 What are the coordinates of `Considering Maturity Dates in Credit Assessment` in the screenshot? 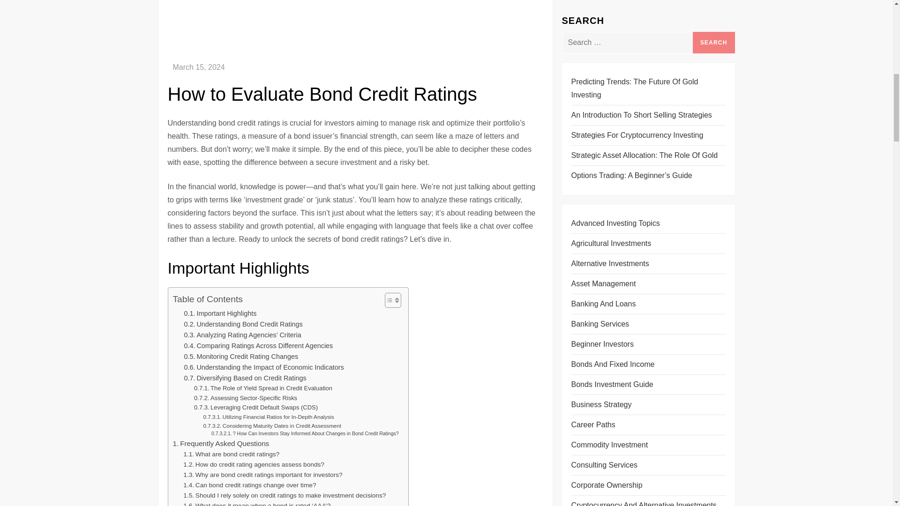 It's located at (272, 426).